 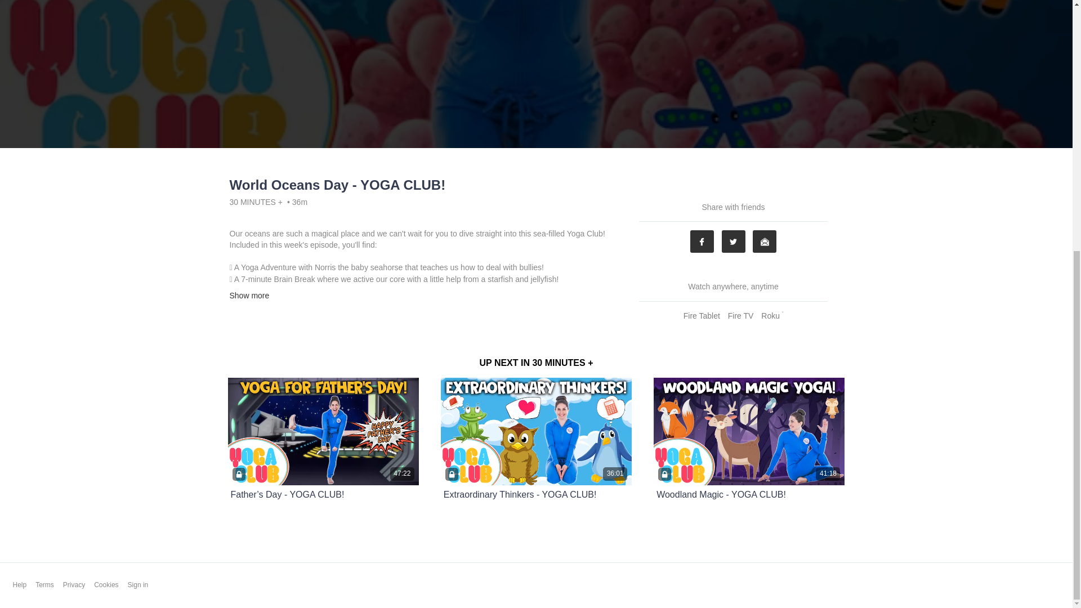 I want to click on Fire Tablet, so click(x=702, y=315).